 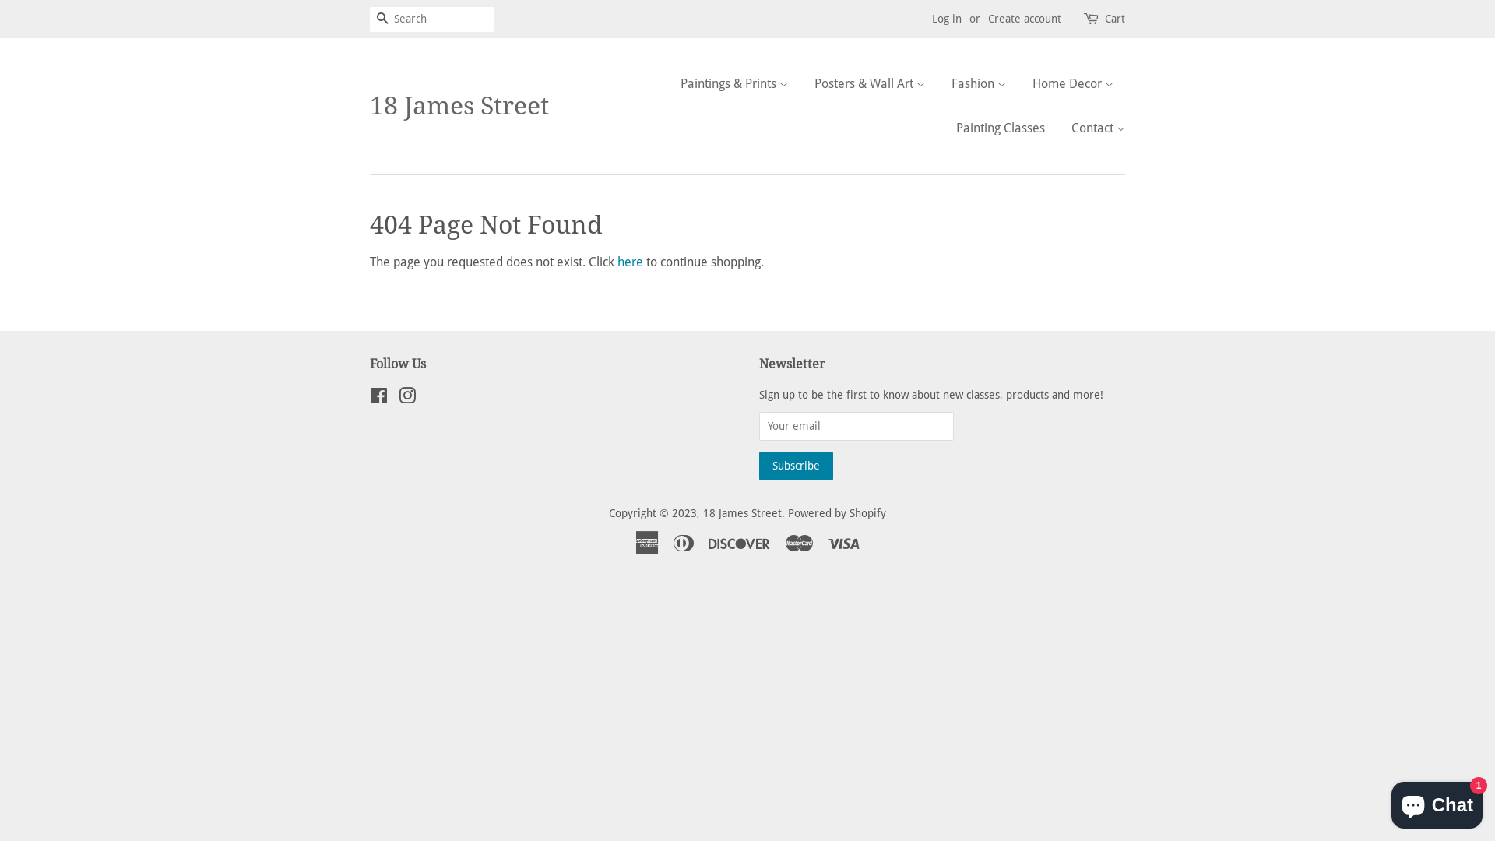 What do you see at coordinates (870, 84) in the screenshot?
I see `Posters & Wall Art` at bounding box center [870, 84].